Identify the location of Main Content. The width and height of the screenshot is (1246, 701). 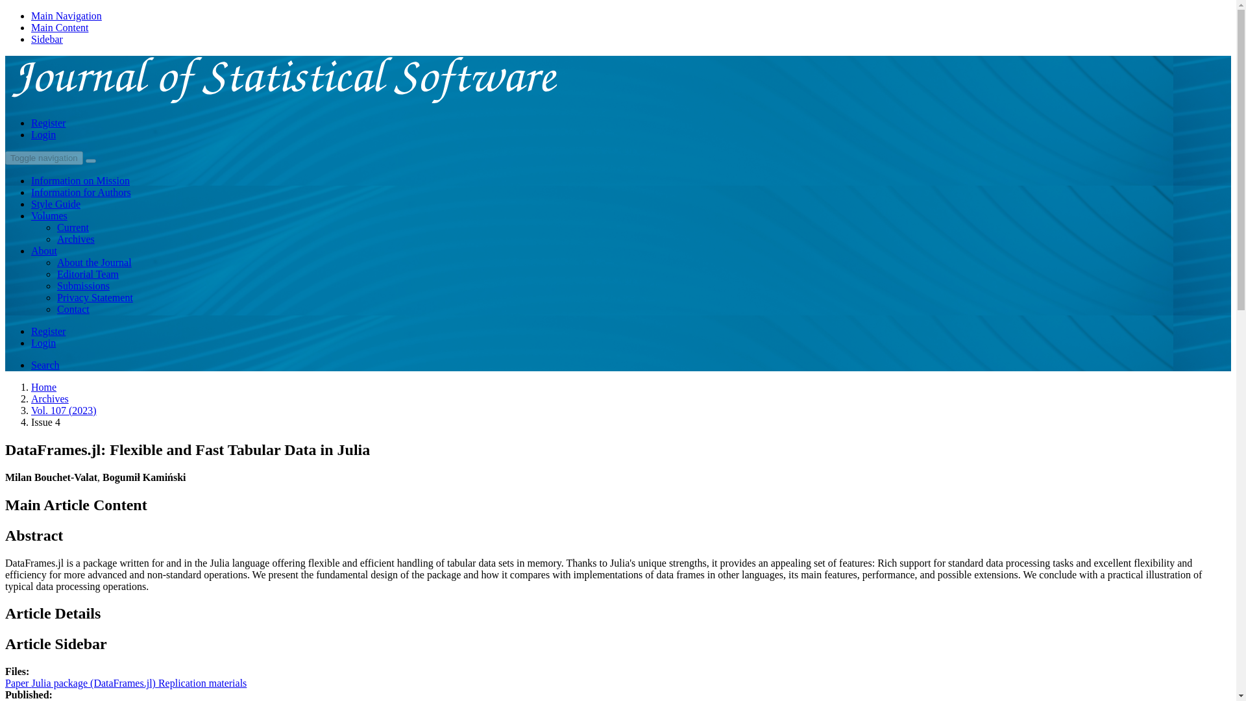
(60, 27).